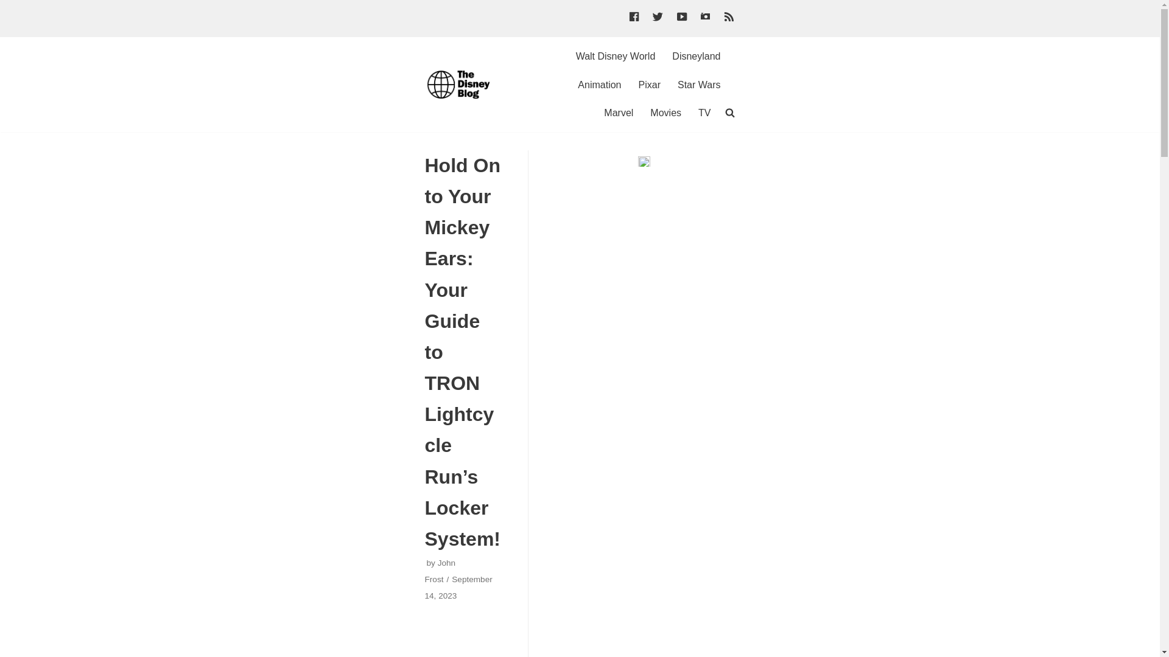  I want to click on Pixar, so click(649, 85).